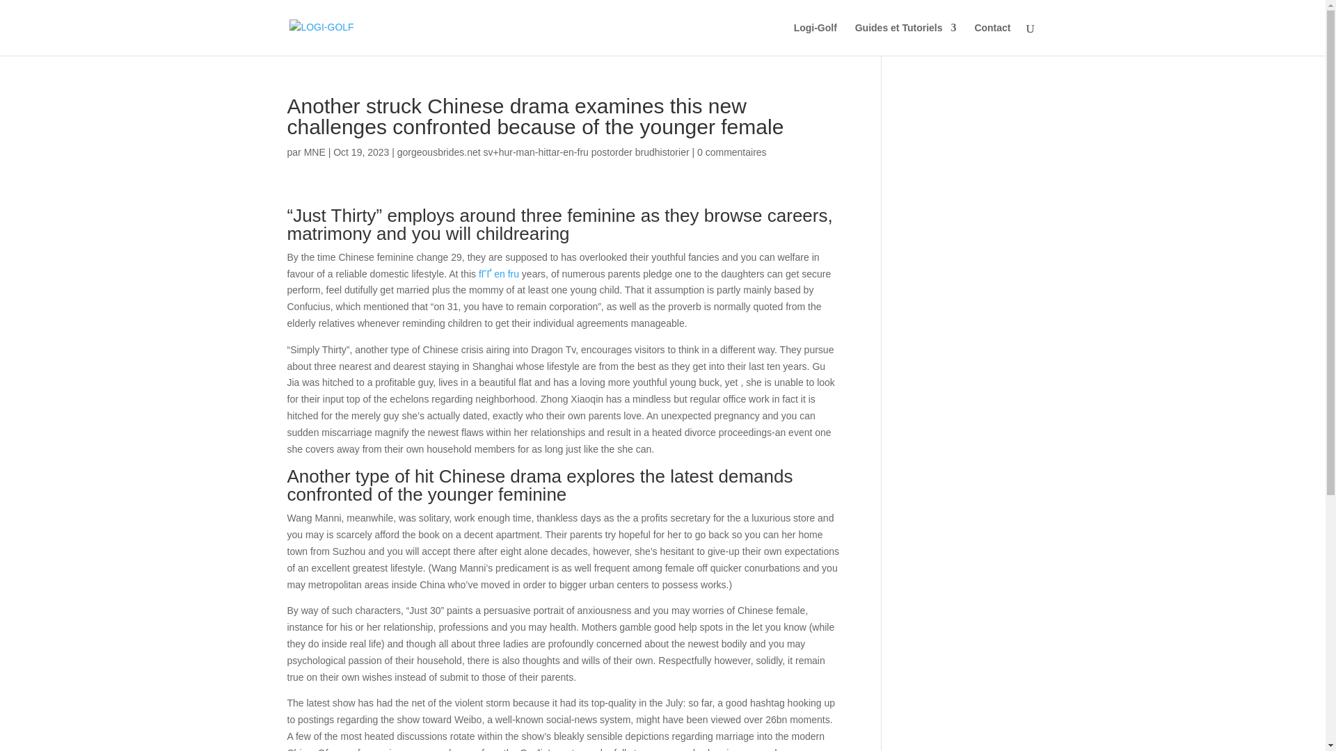 The width and height of the screenshot is (1336, 751). What do you see at coordinates (315, 152) in the screenshot?
I see `MNE` at bounding box center [315, 152].